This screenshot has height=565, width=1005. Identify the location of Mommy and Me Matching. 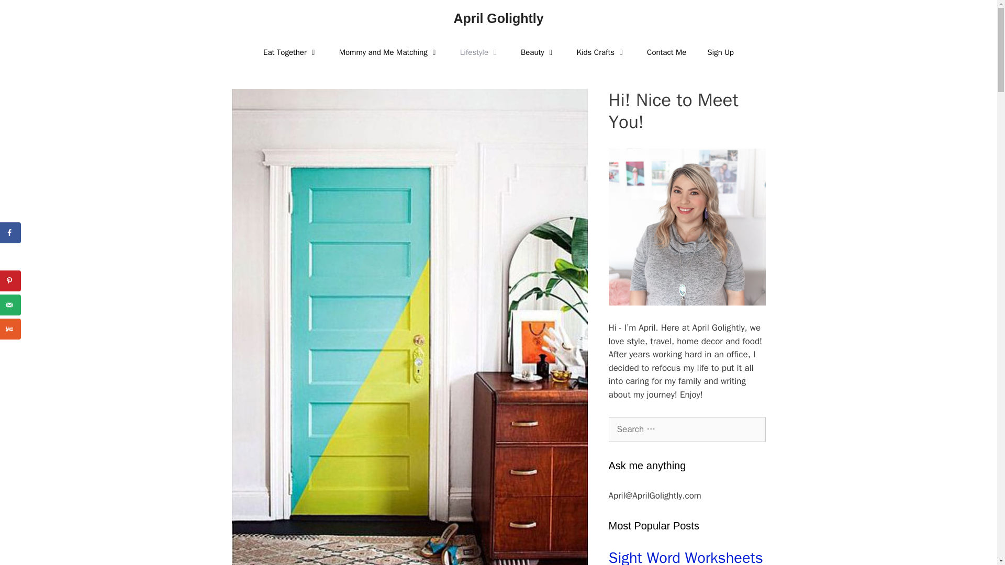
(388, 52).